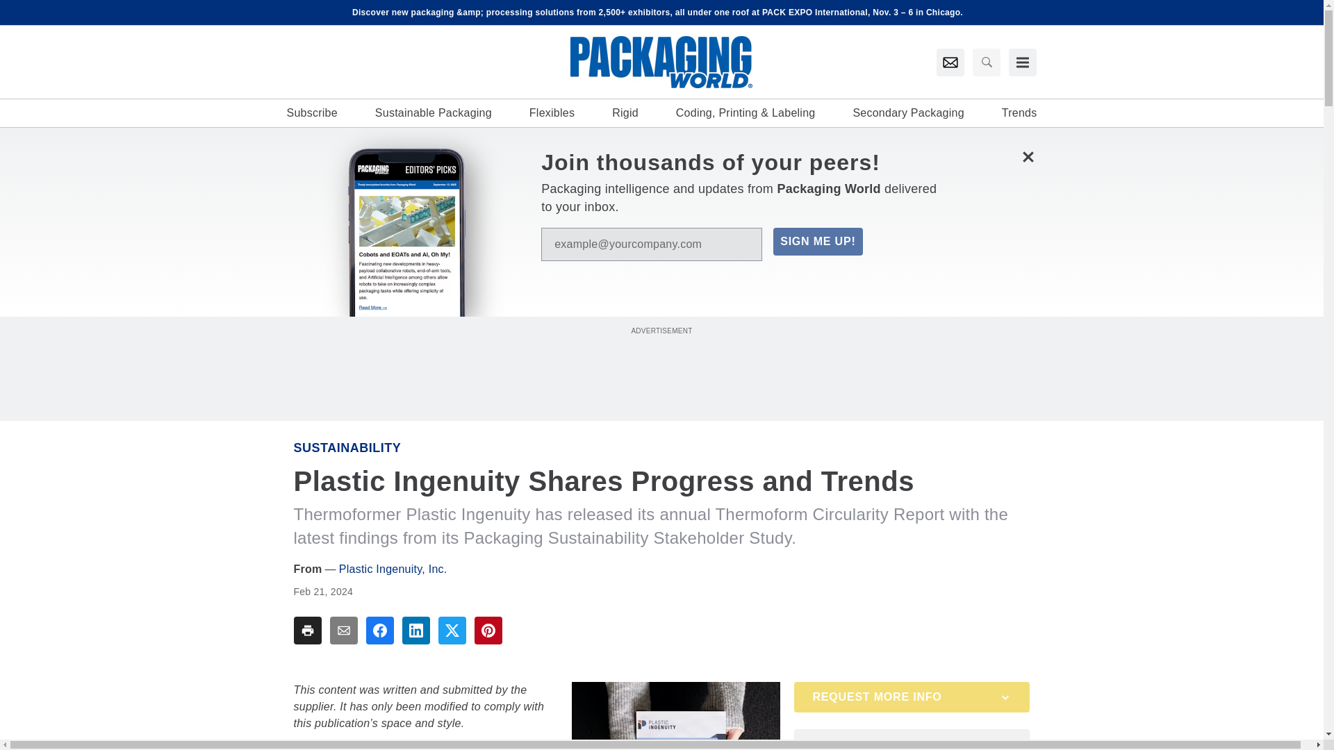  Describe the element at coordinates (452, 630) in the screenshot. I see `Share To twitter` at that location.